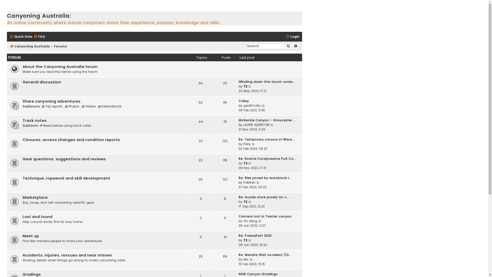 The image size is (492, 277). Describe the element at coordinates (246, 260) in the screenshot. I see `Mic` at that location.